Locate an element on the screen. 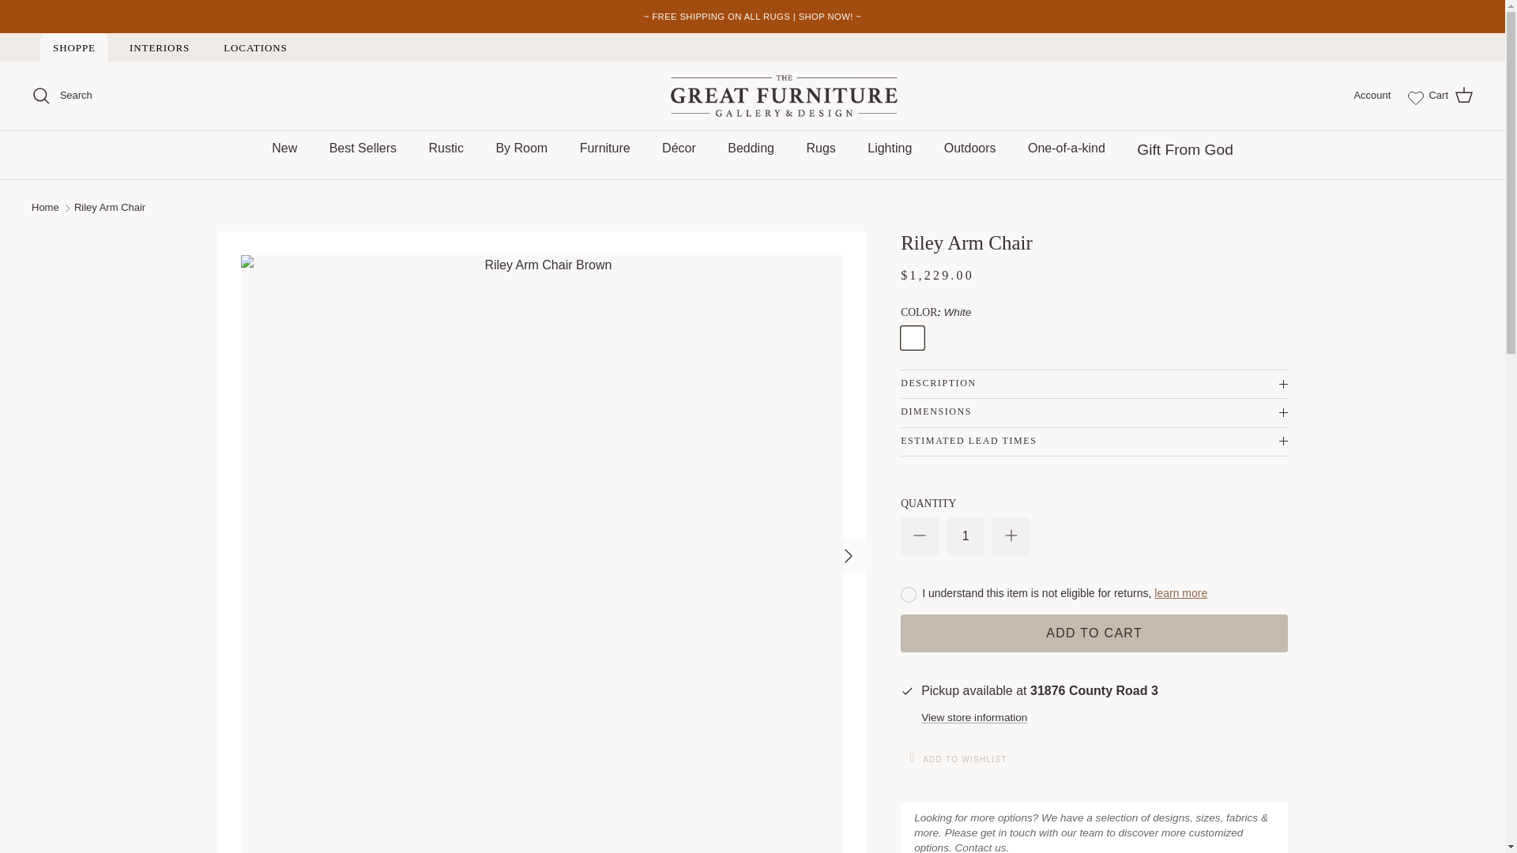 This screenshot has height=853, width=1517. Rustic is located at coordinates (446, 148).